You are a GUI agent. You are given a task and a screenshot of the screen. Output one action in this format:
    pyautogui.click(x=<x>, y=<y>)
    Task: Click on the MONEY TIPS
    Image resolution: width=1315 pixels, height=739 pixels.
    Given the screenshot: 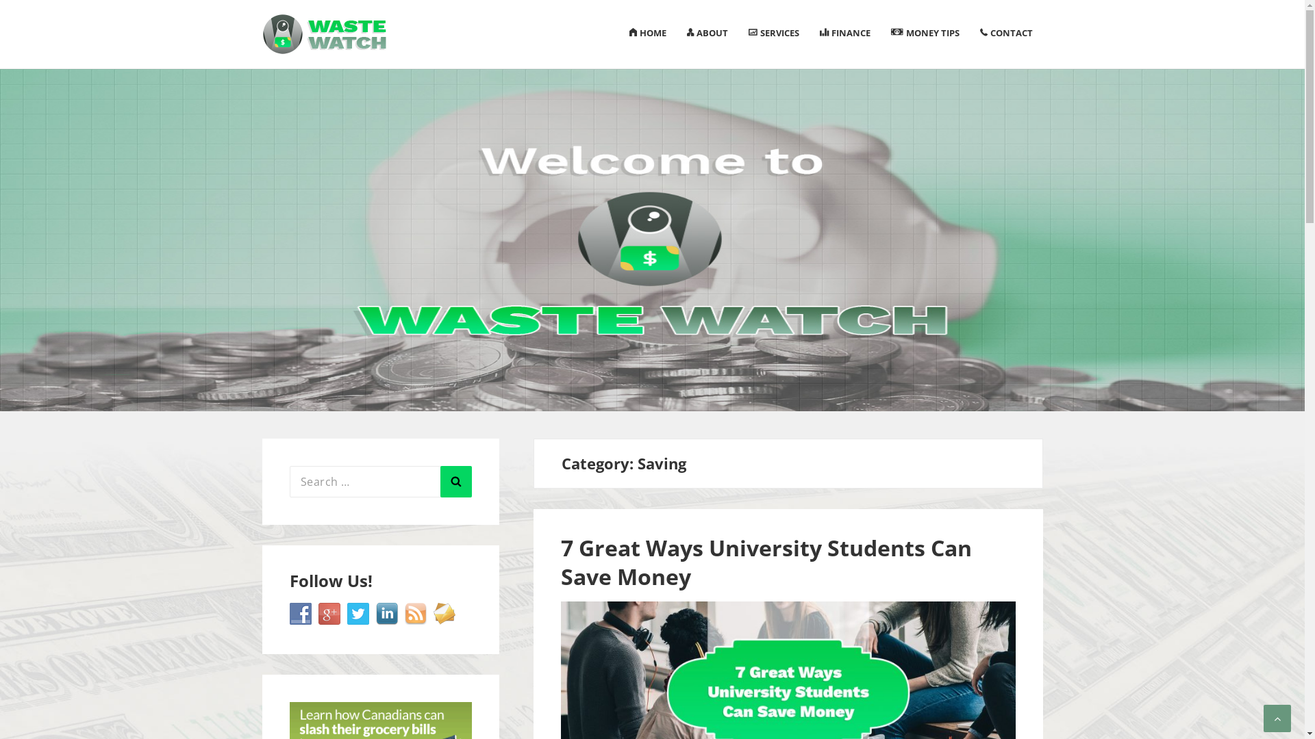 What is the action you would take?
    pyautogui.click(x=925, y=34)
    